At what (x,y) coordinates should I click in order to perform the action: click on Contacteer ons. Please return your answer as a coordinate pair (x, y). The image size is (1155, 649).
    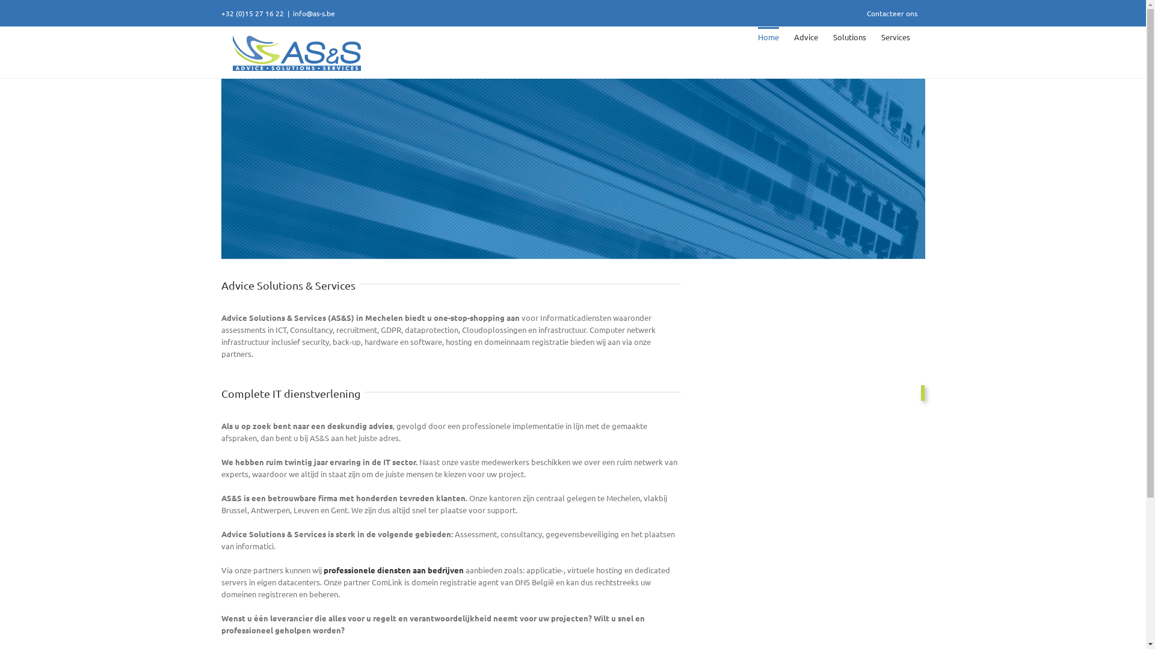
    Looking at the image, I should click on (892, 13).